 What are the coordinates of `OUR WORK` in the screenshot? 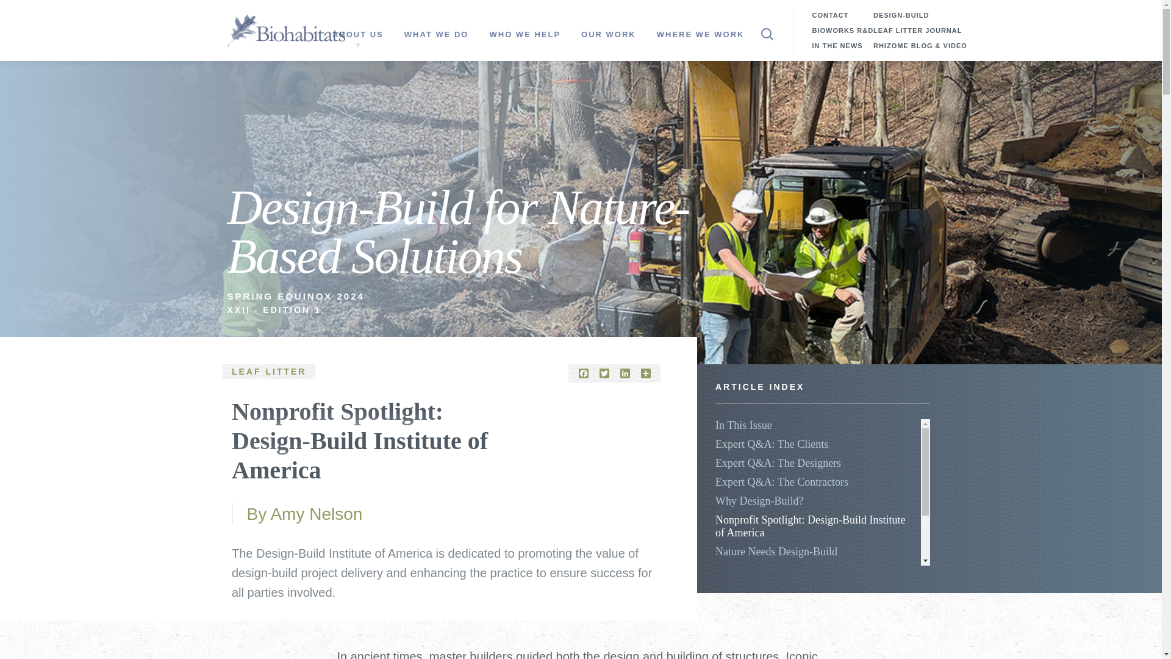 It's located at (609, 35).